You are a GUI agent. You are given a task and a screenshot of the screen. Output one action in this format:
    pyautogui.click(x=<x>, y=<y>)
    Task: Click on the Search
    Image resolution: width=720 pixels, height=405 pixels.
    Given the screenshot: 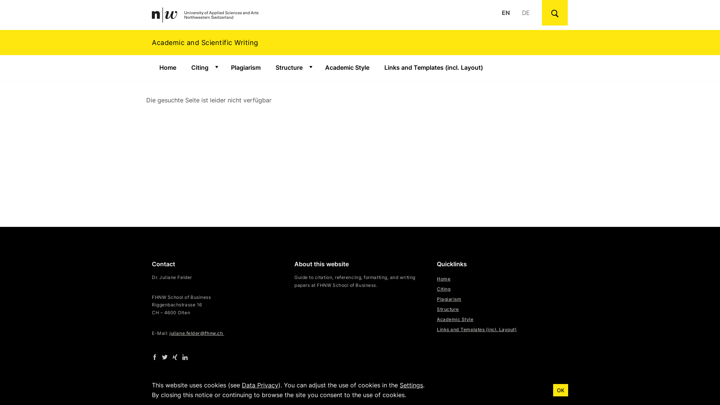 What is the action you would take?
    pyautogui.click(x=555, y=13)
    